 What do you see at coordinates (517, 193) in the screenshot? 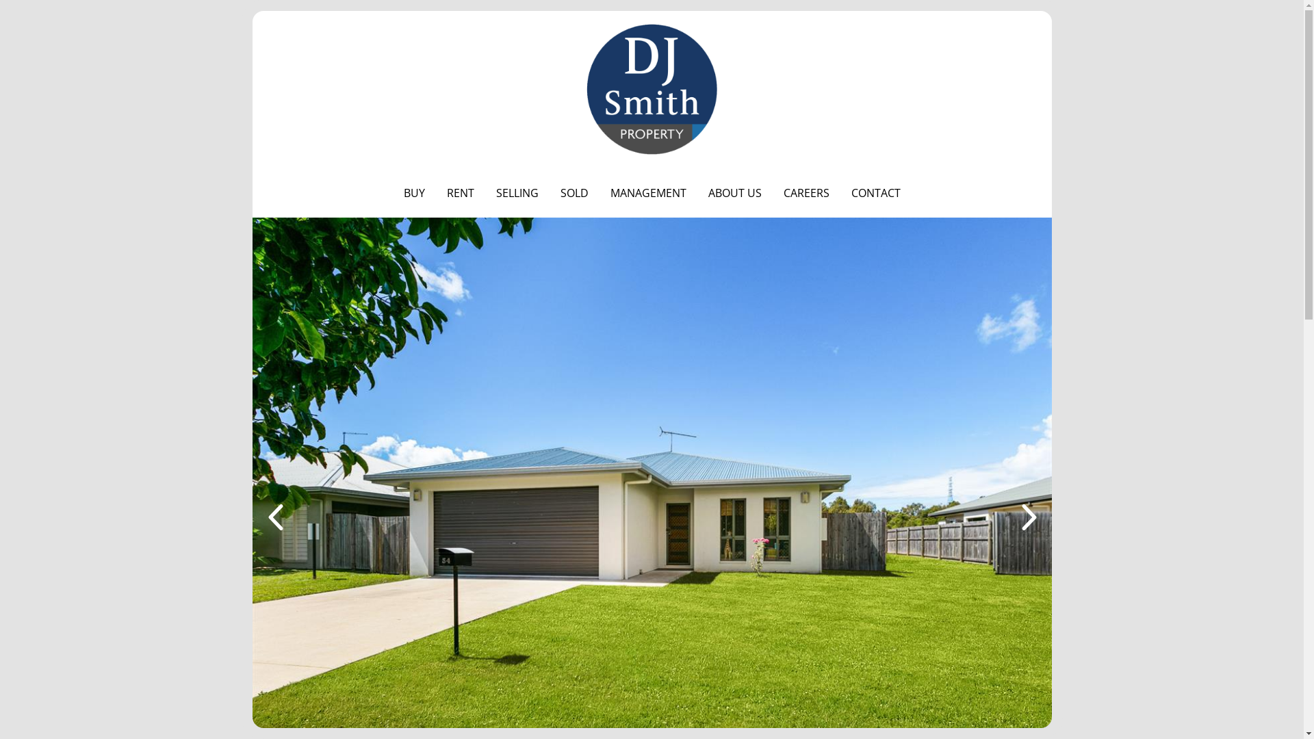
I see `SELLING` at bounding box center [517, 193].